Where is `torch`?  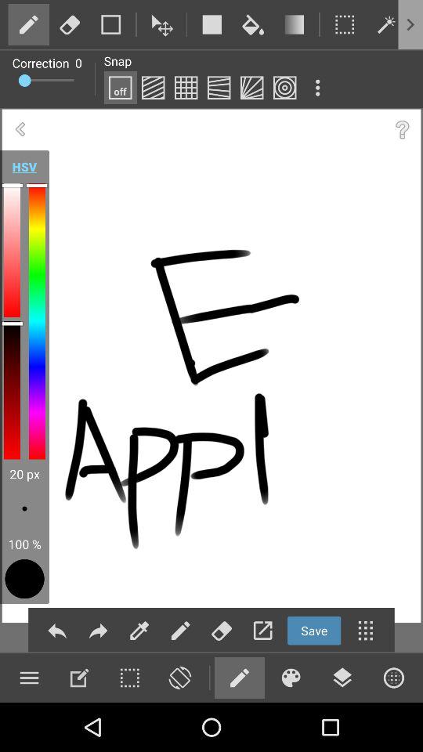
torch is located at coordinates (385, 24).